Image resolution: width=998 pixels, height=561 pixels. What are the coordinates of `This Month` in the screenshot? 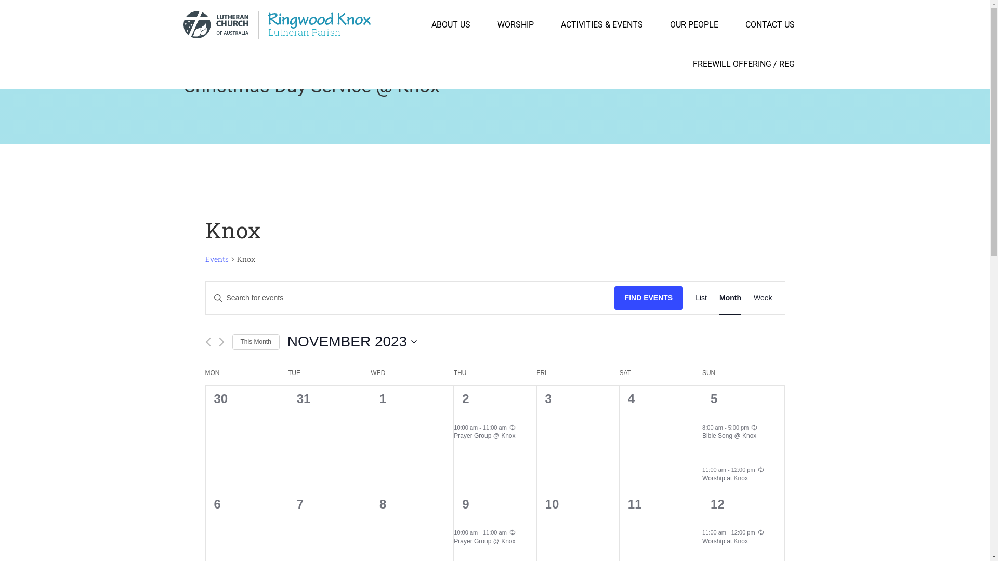 It's located at (256, 342).